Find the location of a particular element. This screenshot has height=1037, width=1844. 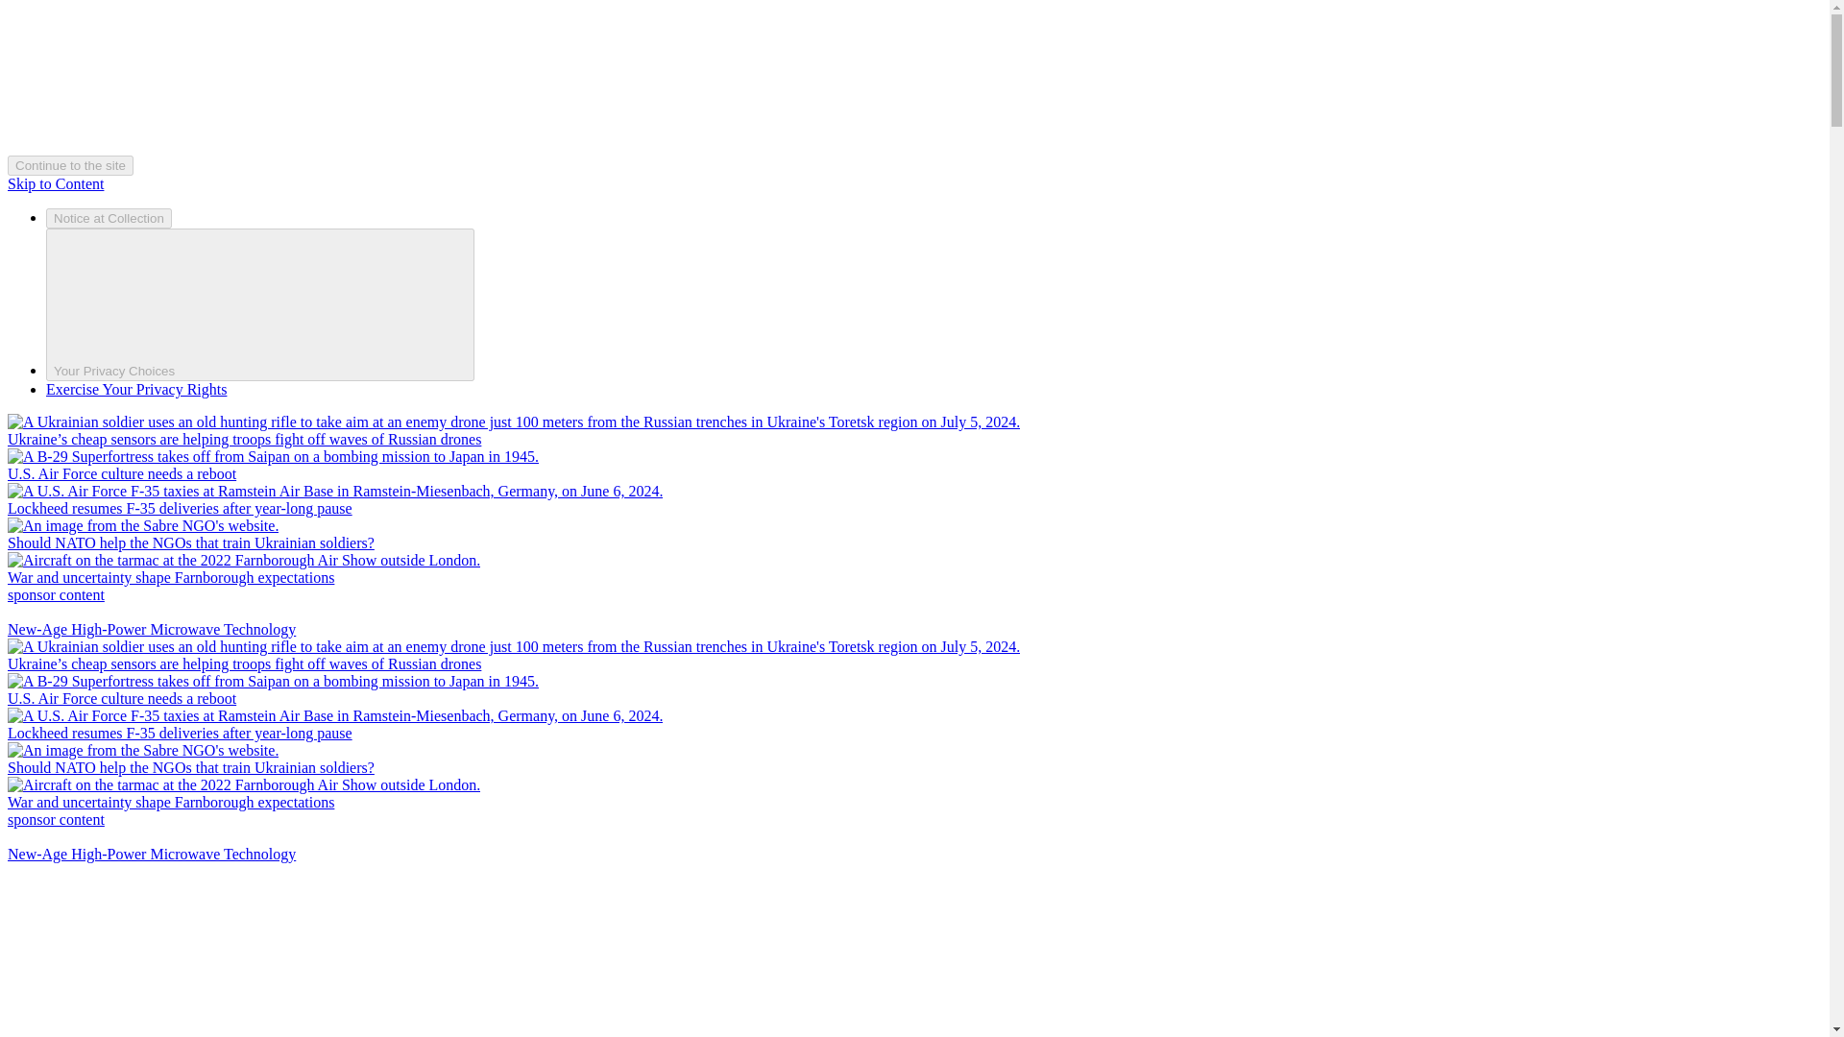

Your Privacy Choices is located at coordinates (259, 304).